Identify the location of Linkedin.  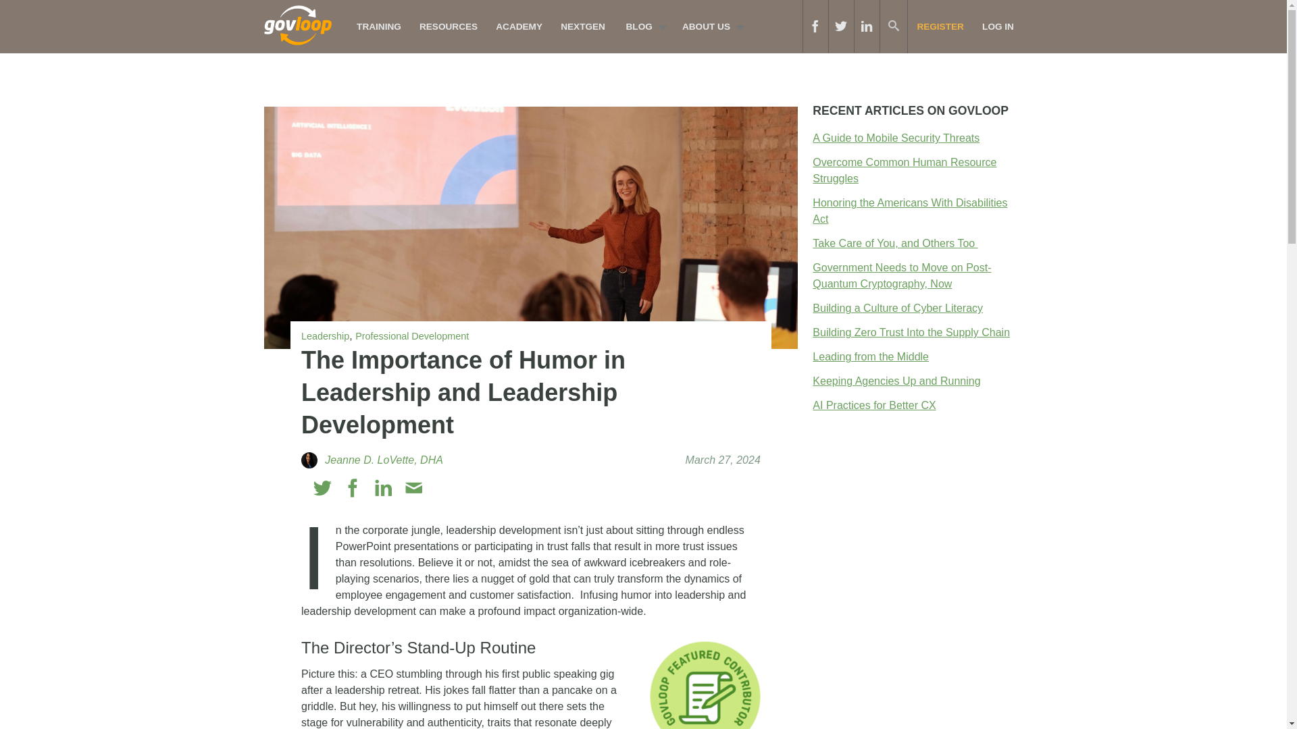
(384, 487).